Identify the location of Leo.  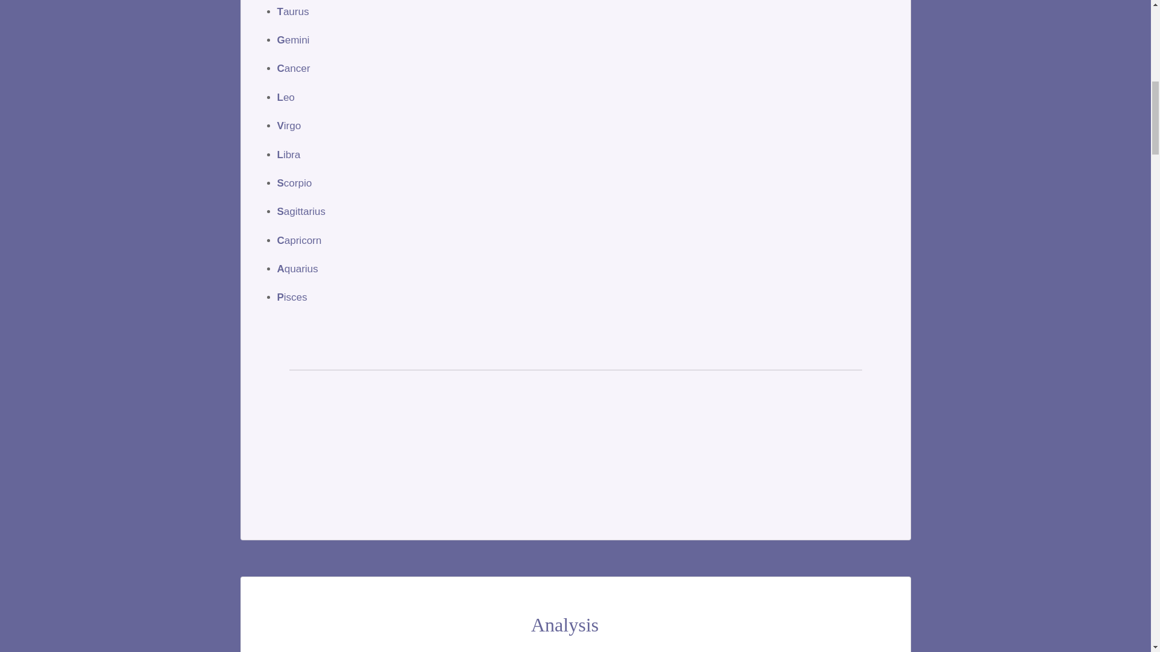
(285, 97).